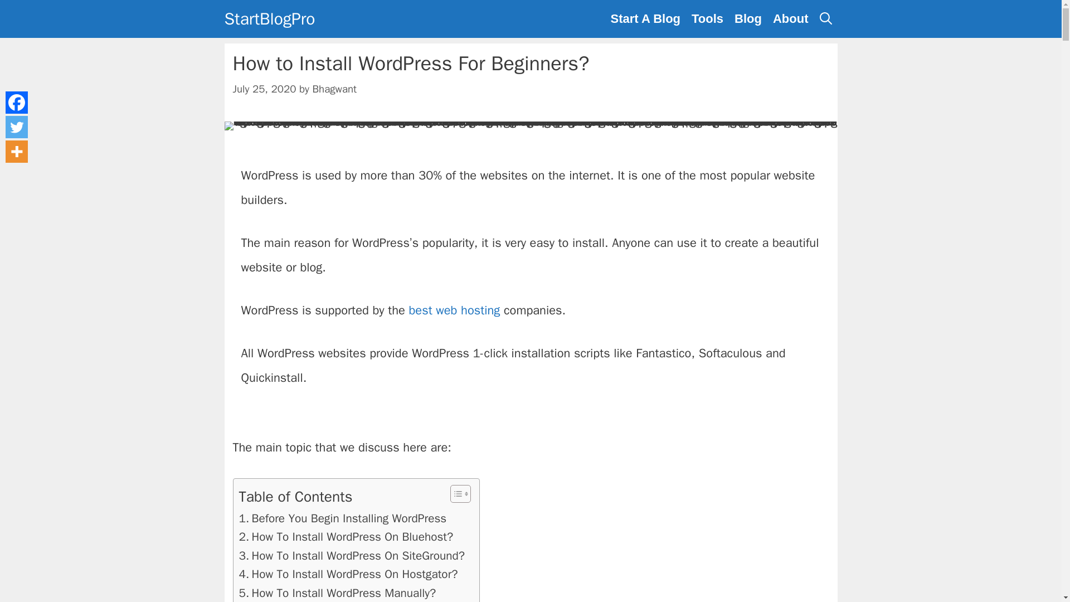 Image resolution: width=1070 pixels, height=602 pixels. I want to click on Bhagwant, so click(334, 89).